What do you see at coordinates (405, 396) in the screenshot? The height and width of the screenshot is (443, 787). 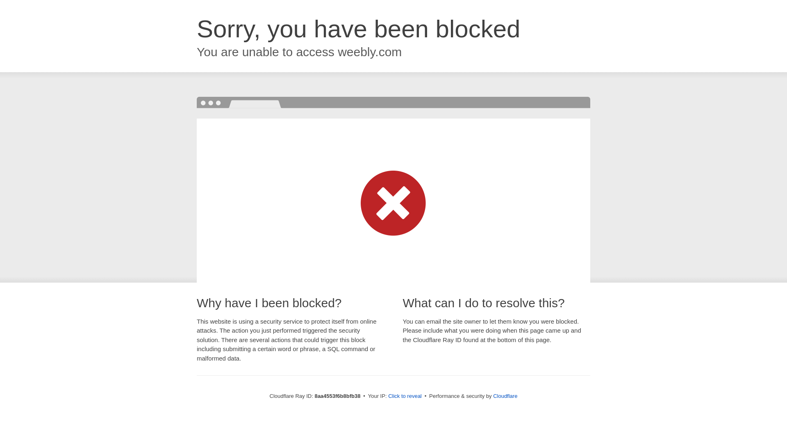 I see `Click to reveal` at bounding box center [405, 396].